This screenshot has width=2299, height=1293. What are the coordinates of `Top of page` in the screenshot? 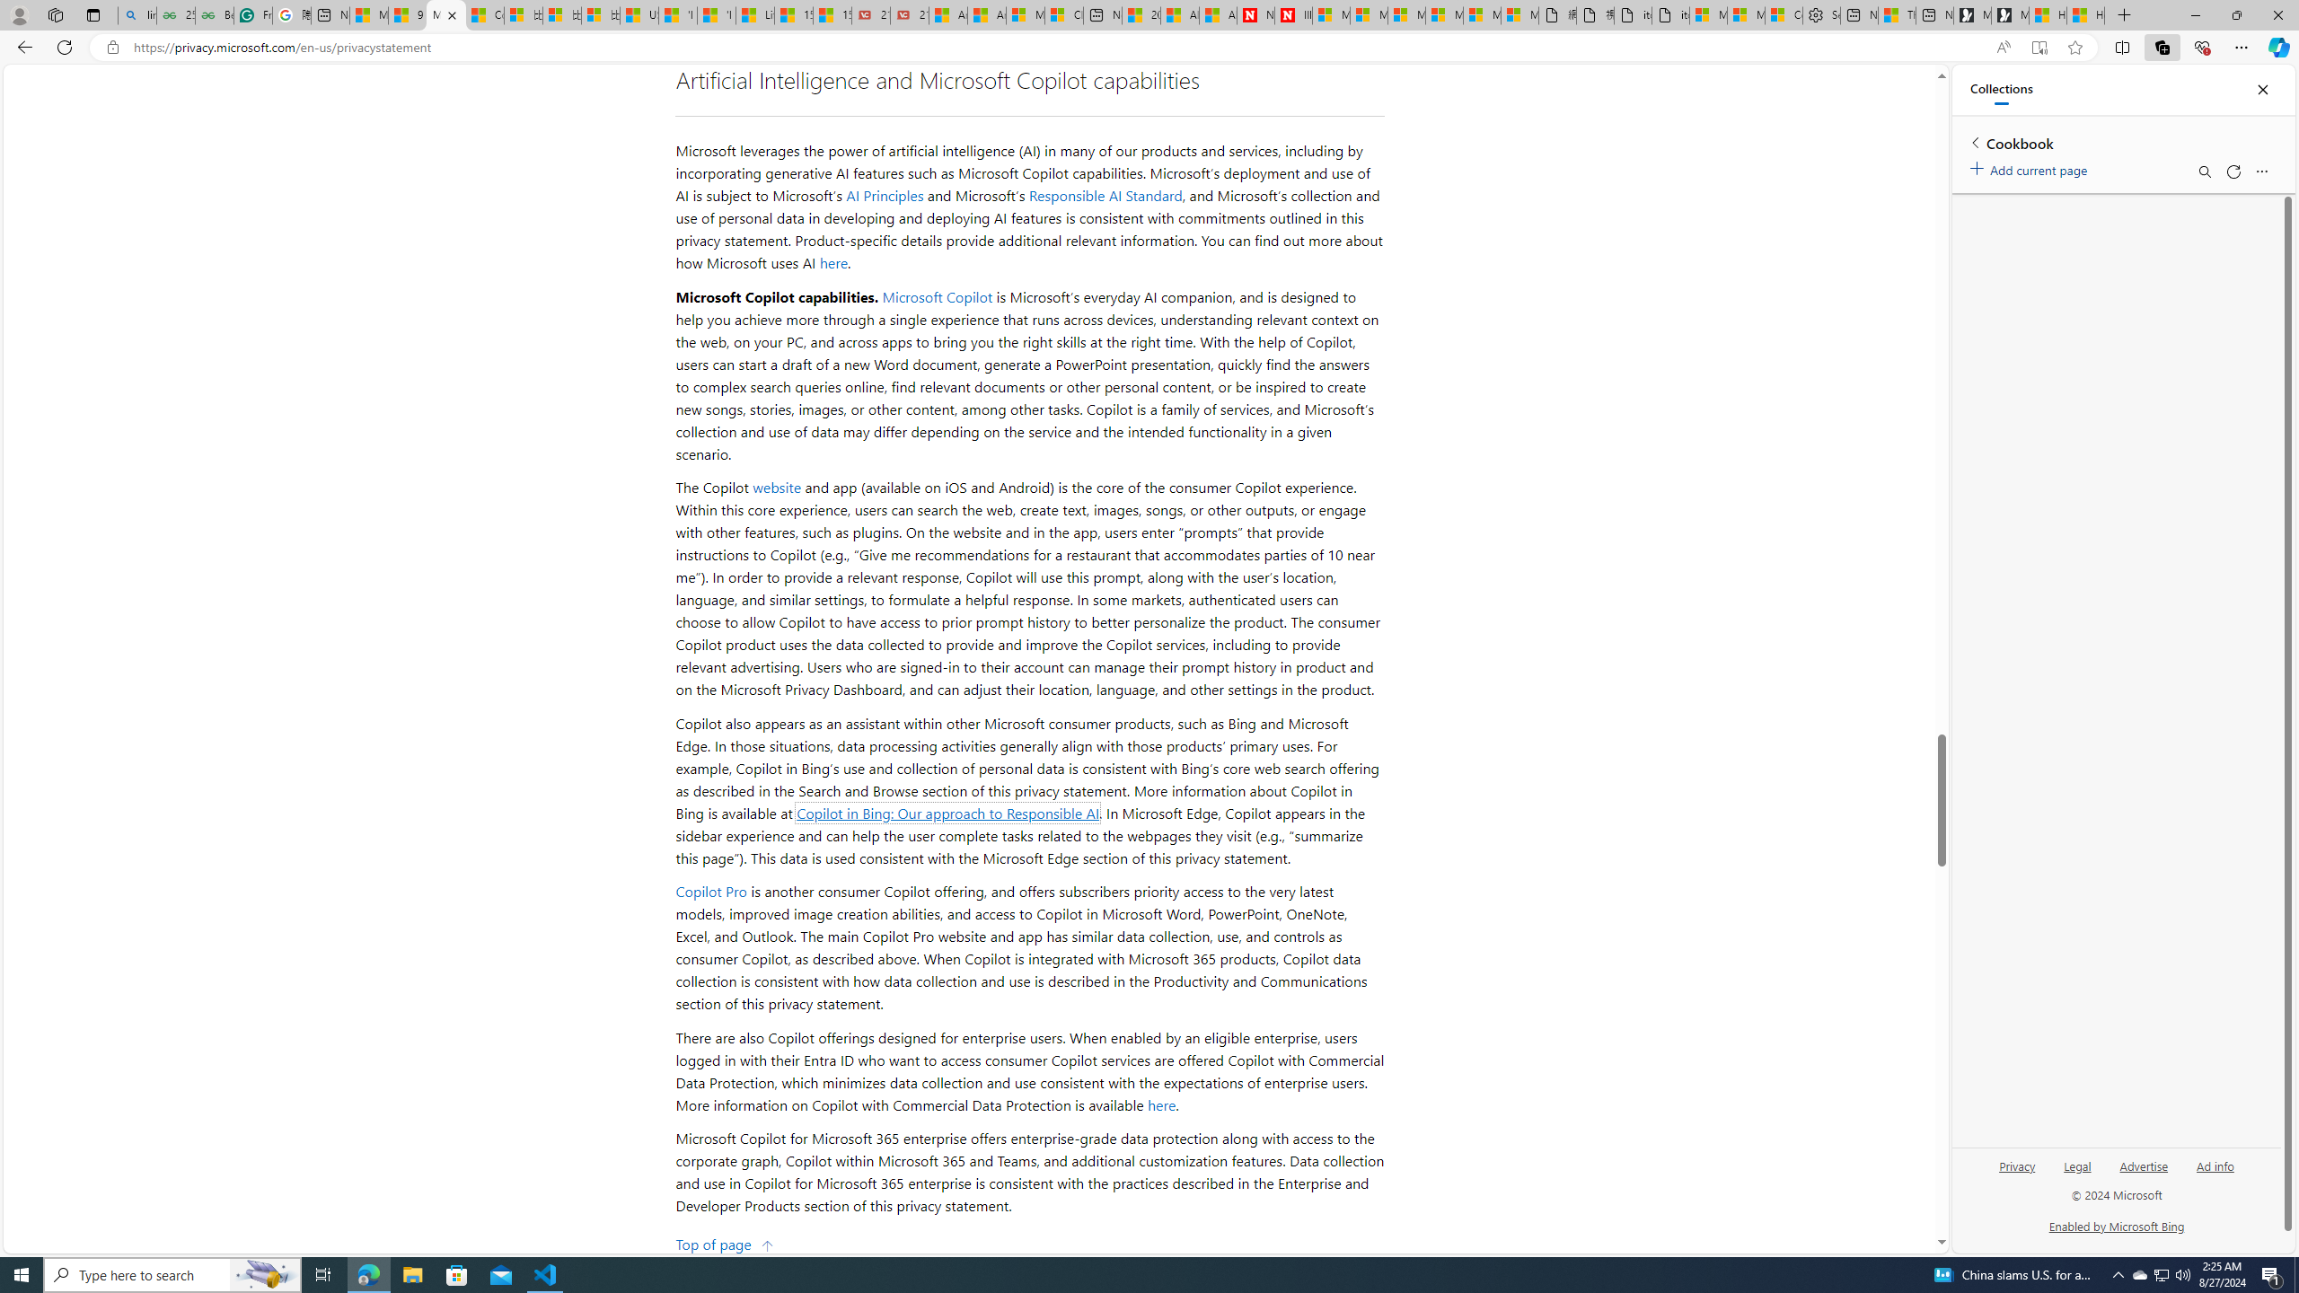 It's located at (725, 1243).